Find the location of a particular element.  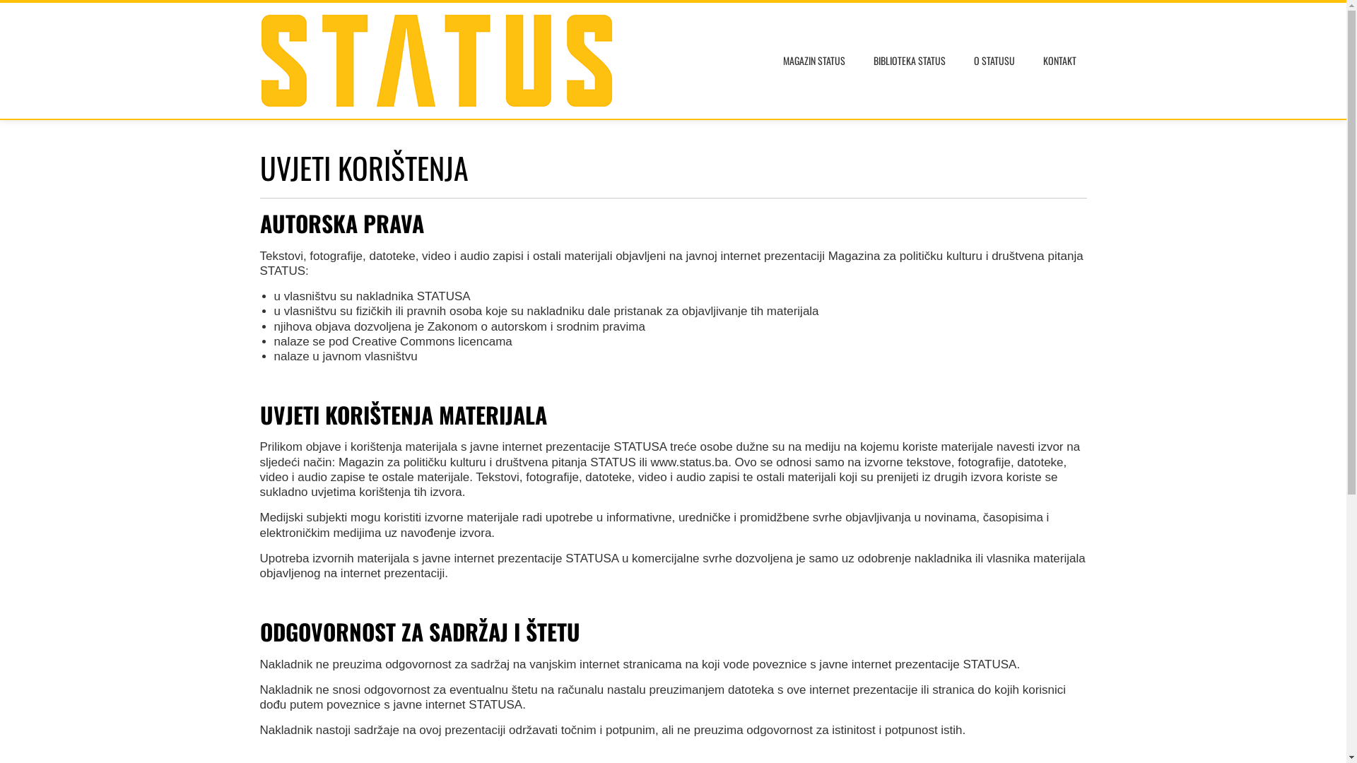

BIBLIOTEKA STATUS is located at coordinates (909, 61).